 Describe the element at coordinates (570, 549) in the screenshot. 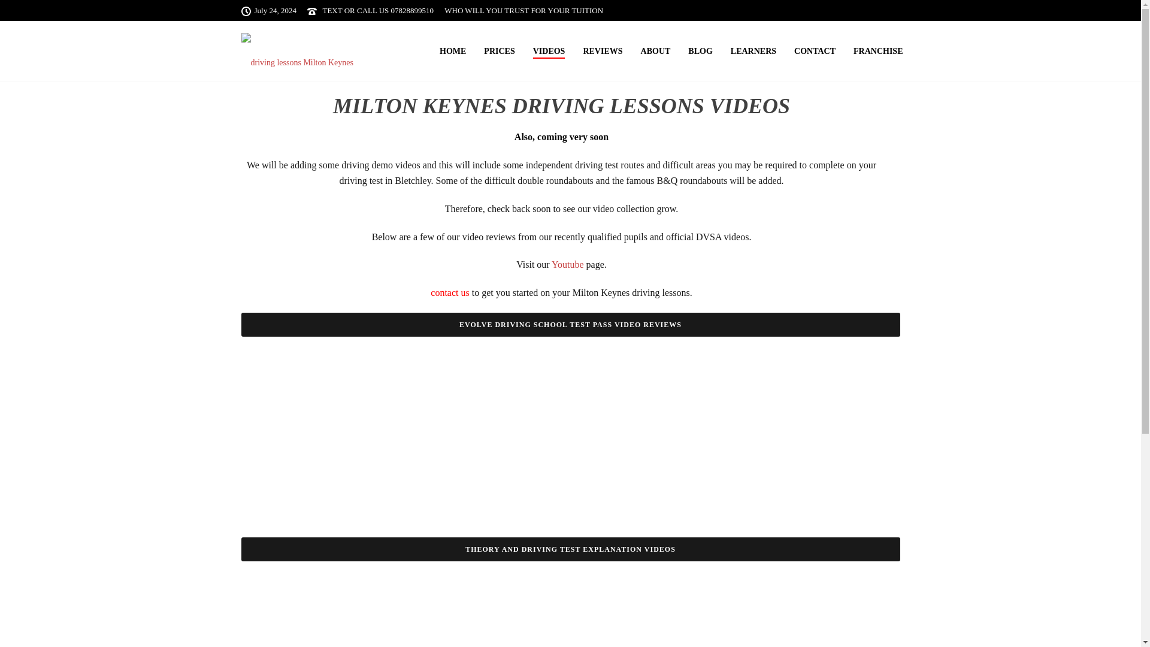

I see `THEORY AND DRIVING TEST EXPLANATION VIDEOS` at that location.